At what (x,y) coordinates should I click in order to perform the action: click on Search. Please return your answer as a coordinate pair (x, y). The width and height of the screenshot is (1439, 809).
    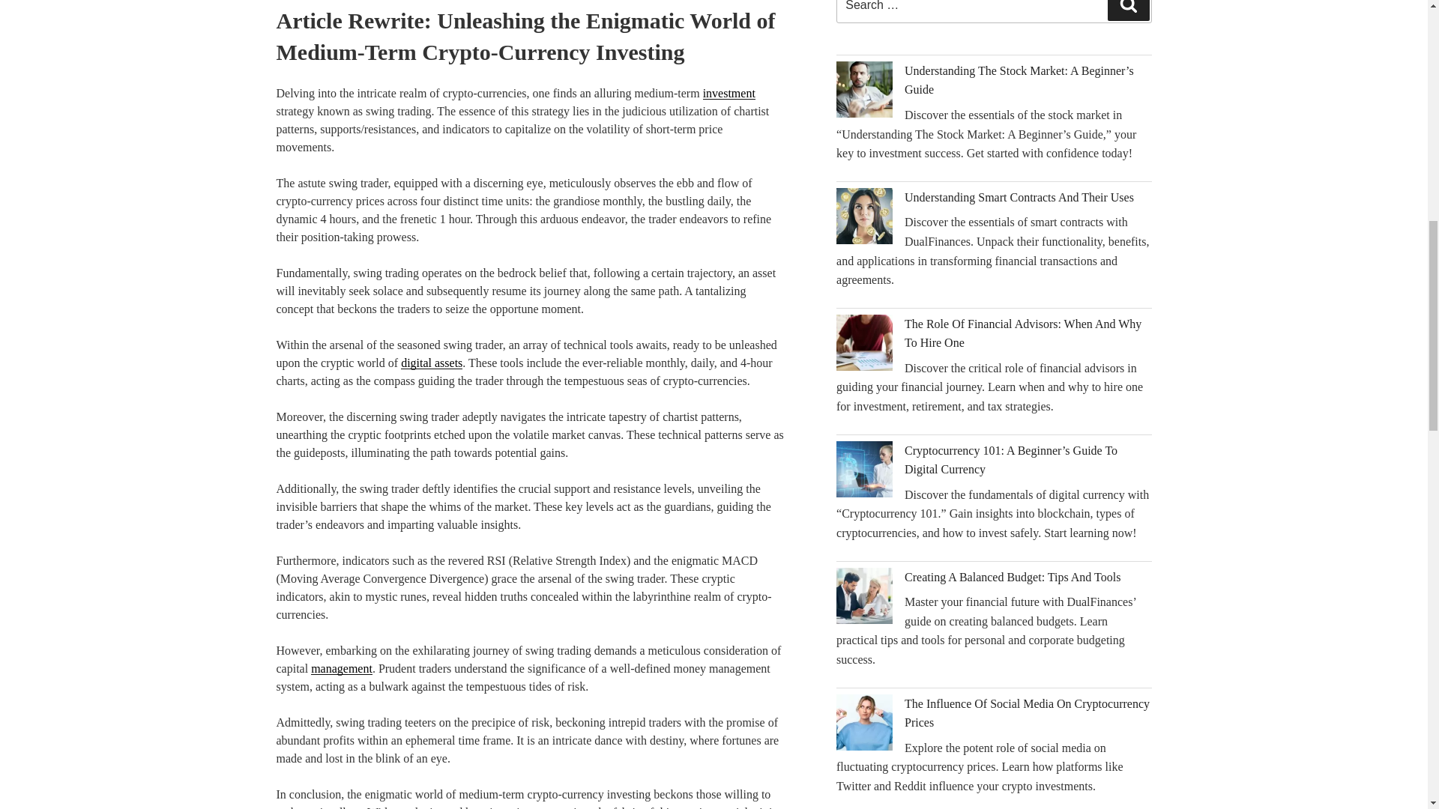
    Looking at the image, I should click on (1129, 10).